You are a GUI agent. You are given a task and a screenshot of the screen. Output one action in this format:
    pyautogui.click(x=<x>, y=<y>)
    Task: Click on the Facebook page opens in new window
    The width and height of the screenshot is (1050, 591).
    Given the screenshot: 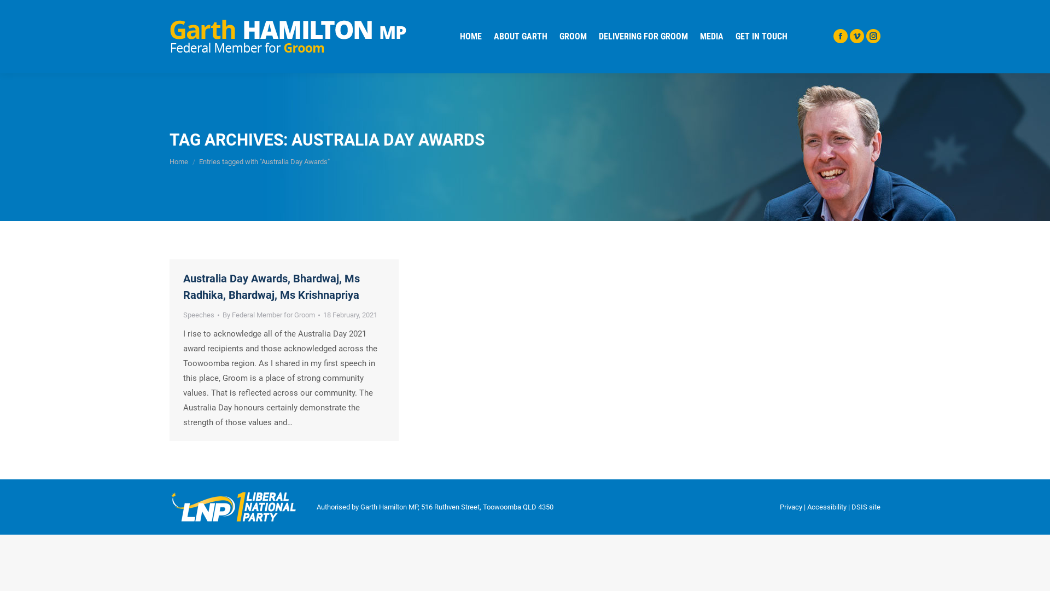 What is the action you would take?
    pyautogui.click(x=841, y=35)
    